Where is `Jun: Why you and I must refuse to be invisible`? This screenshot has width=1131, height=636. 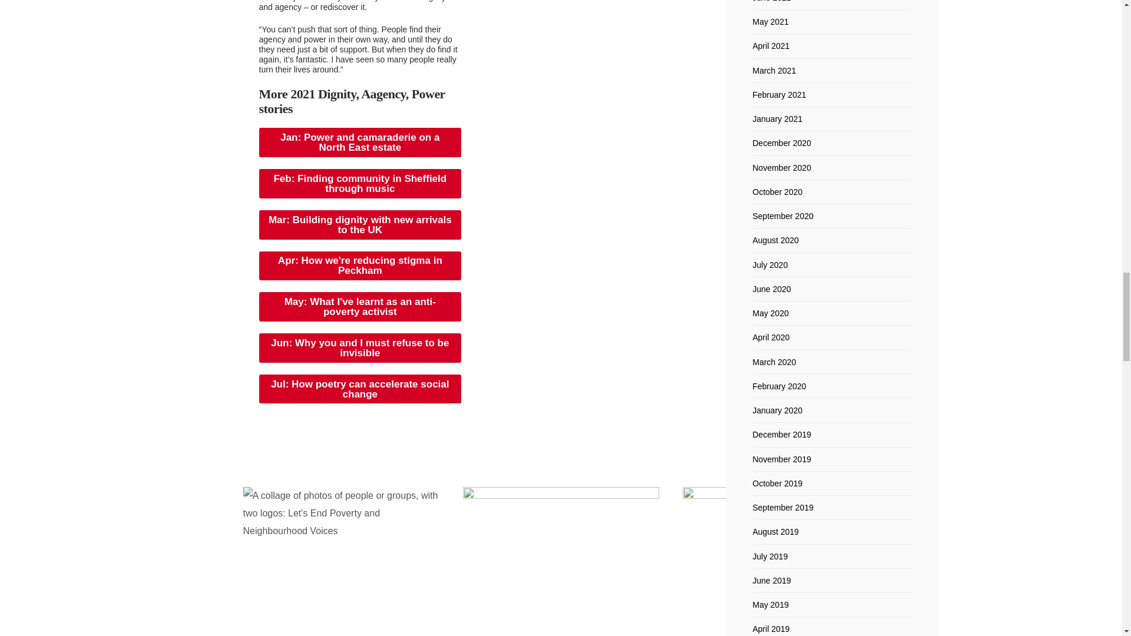 Jun: Why you and I must refuse to be invisible is located at coordinates (360, 347).